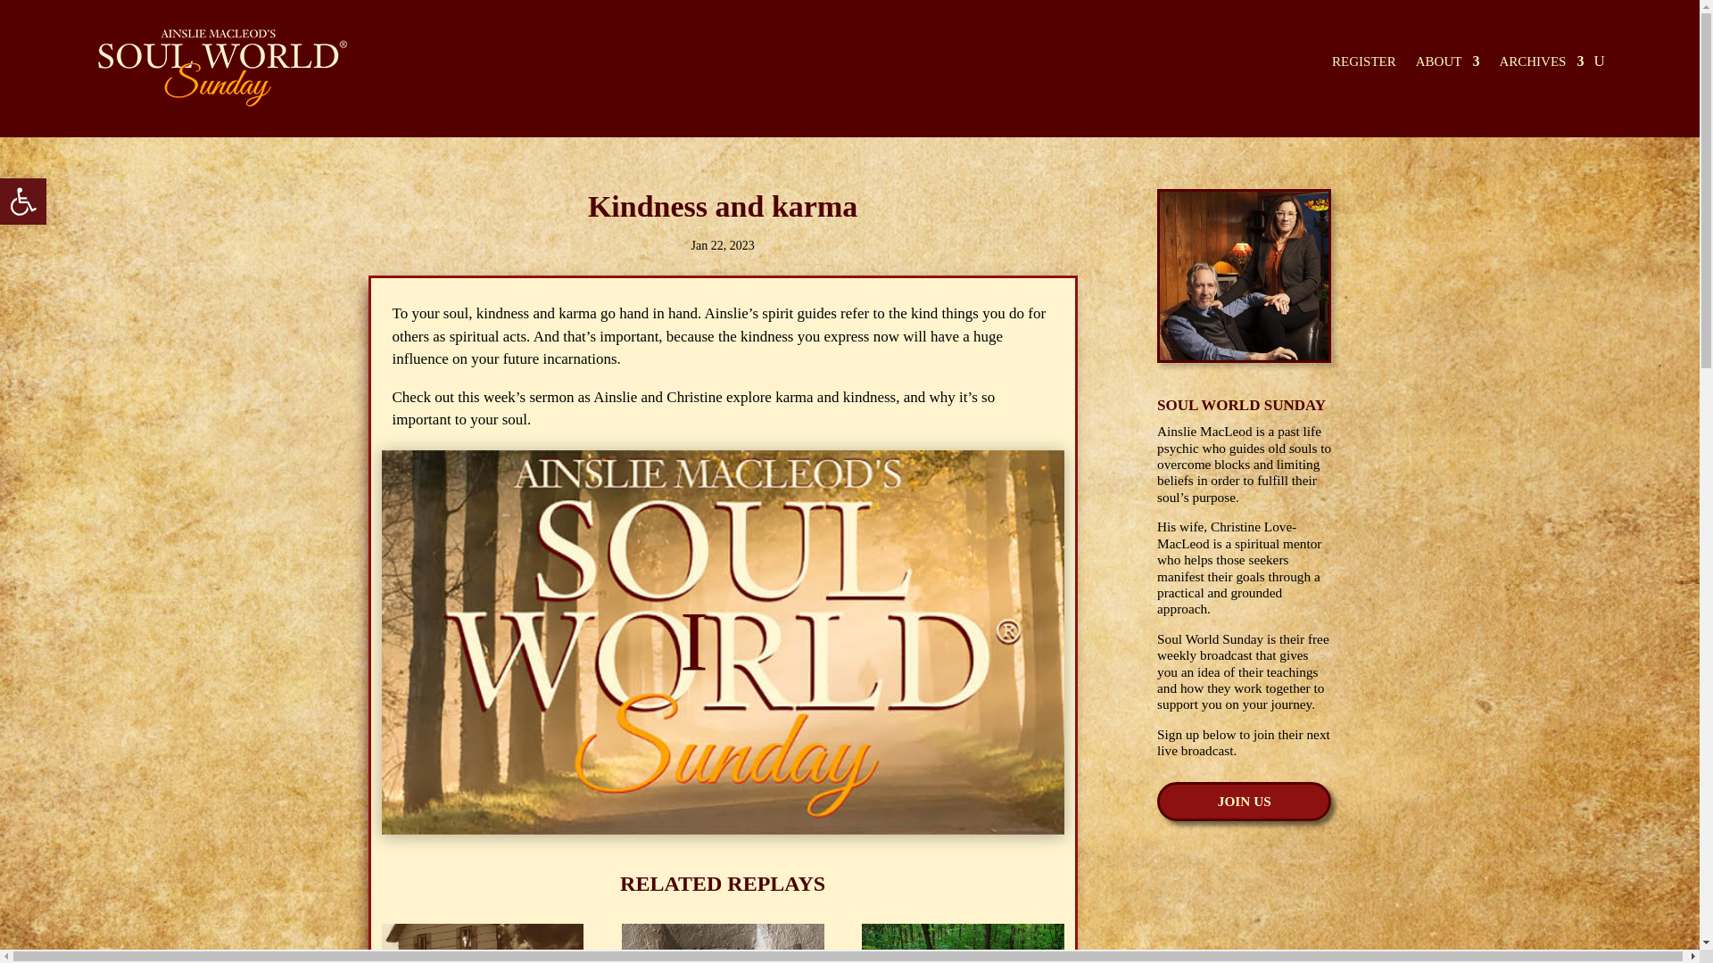 The image size is (1713, 963). Describe the element at coordinates (23, 201) in the screenshot. I see `JOIN US` at that location.